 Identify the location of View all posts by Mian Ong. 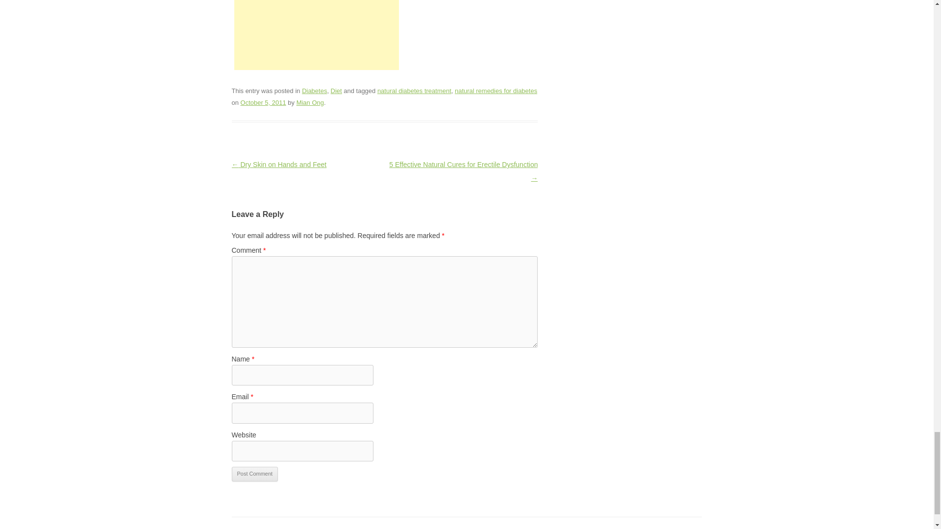
(310, 102).